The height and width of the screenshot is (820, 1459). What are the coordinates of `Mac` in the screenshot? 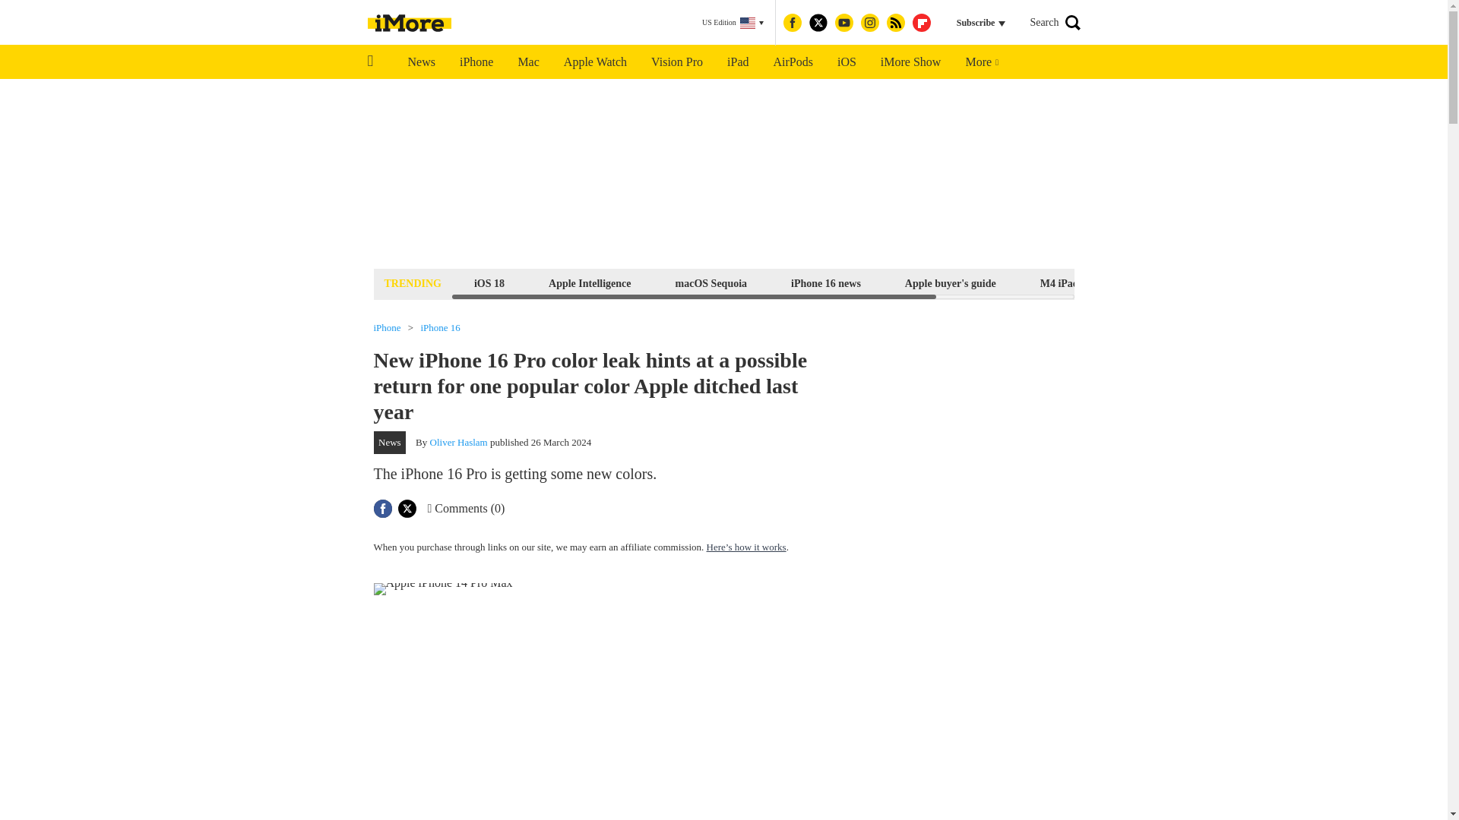 It's located at (527, 62).